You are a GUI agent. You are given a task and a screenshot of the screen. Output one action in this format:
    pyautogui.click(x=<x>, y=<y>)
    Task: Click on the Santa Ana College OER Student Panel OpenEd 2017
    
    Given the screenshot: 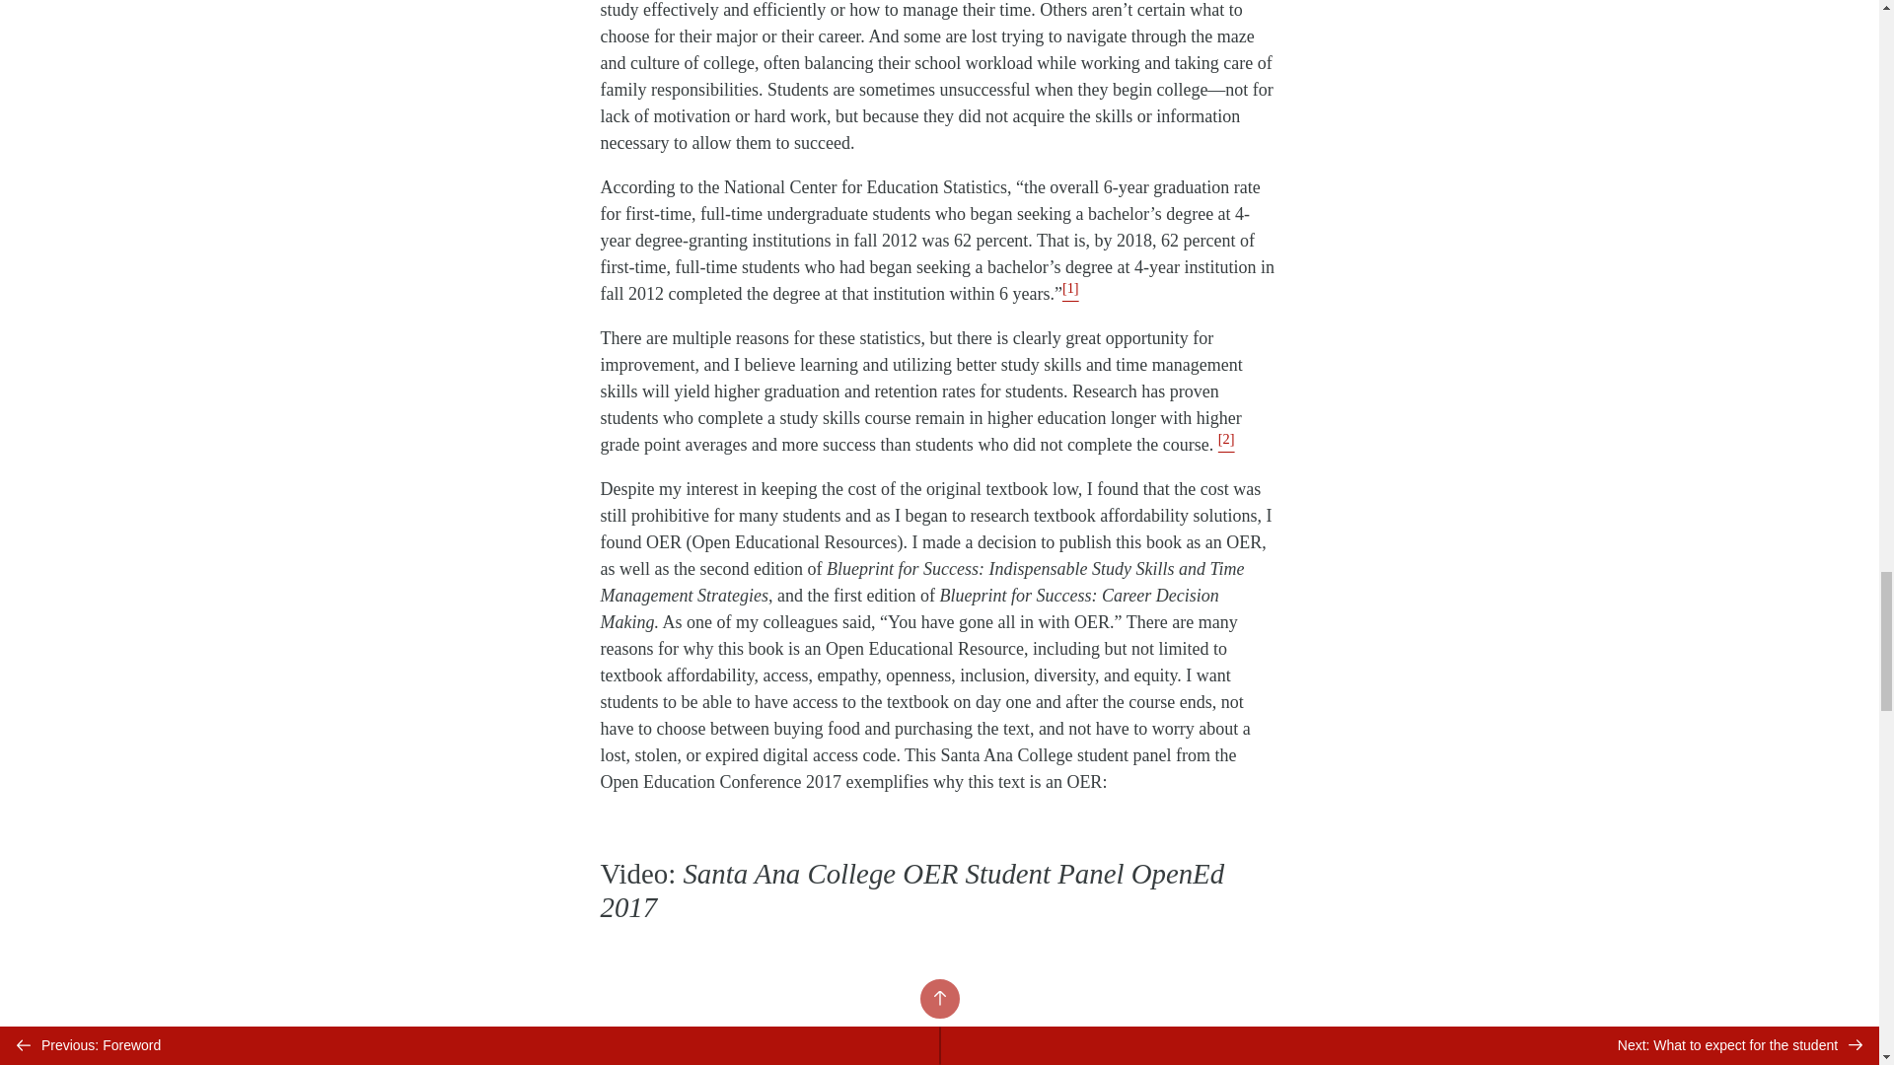 What is the action you would take?
    pyautogui.click(x=939, y=1015)
    